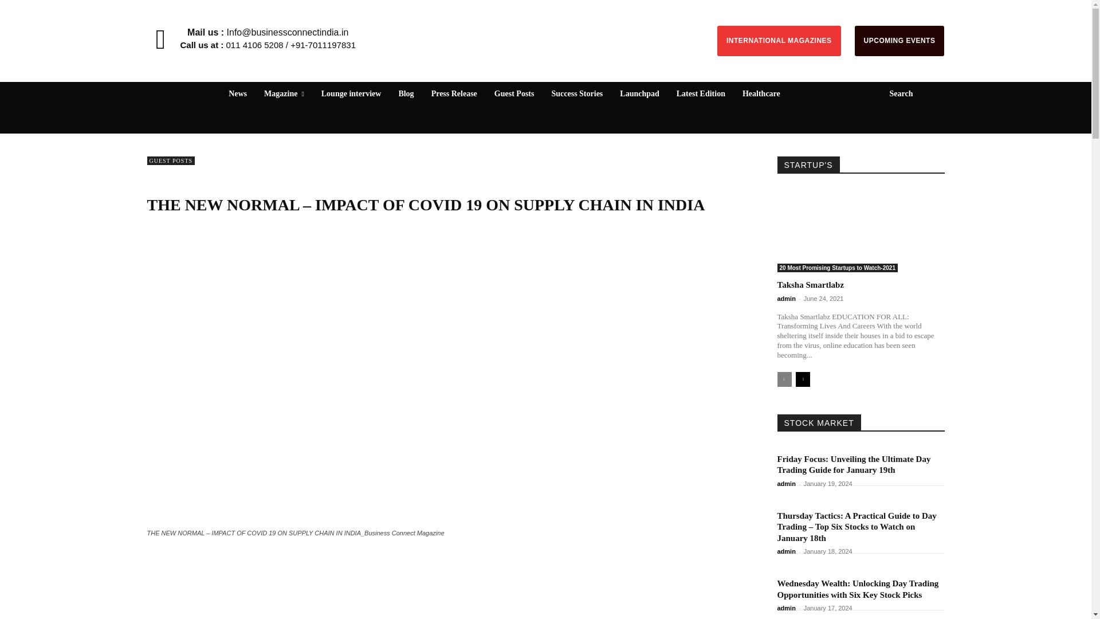 Image resolution: width=1100 pixels, height=619 pixels. Describe the element at coordinates (701, 93) in the screenshot. I see `Latest Edition` at that location.